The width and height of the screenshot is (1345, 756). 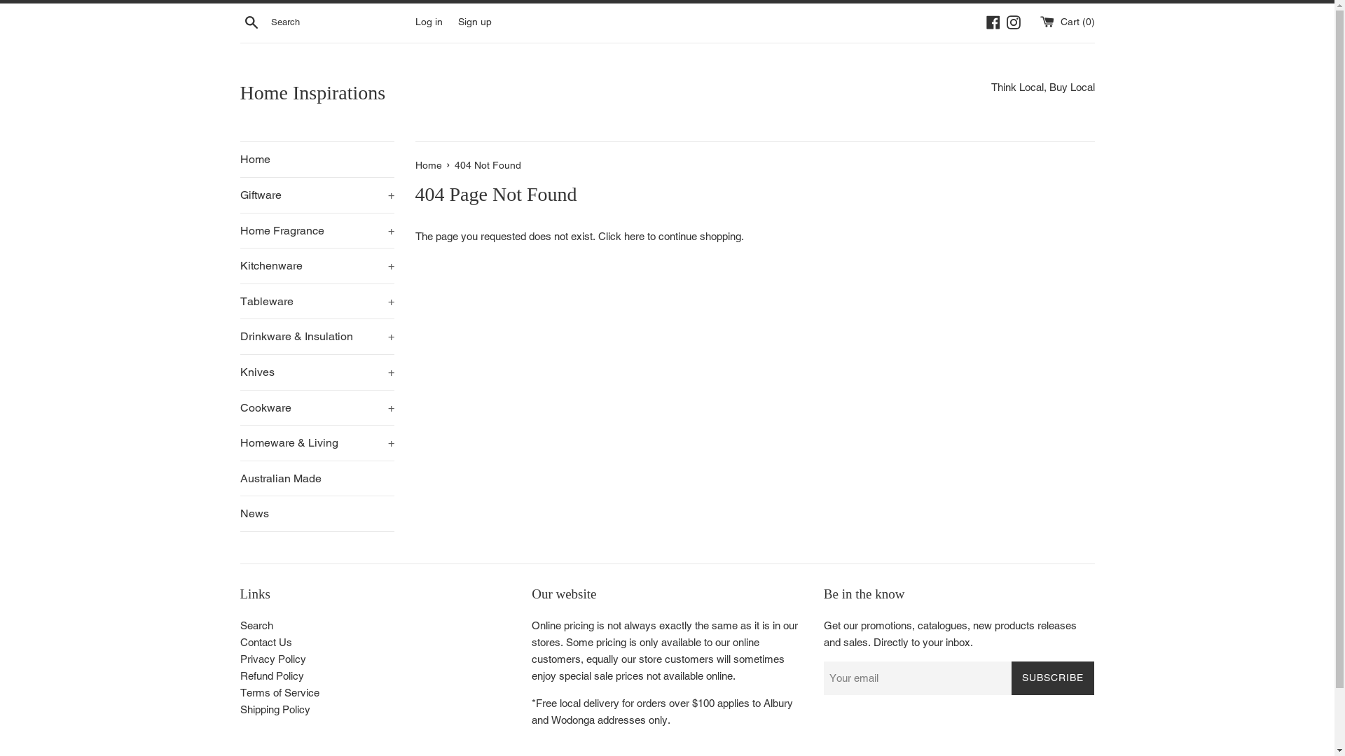 I want to click on Home, so click(x=429, y=165).